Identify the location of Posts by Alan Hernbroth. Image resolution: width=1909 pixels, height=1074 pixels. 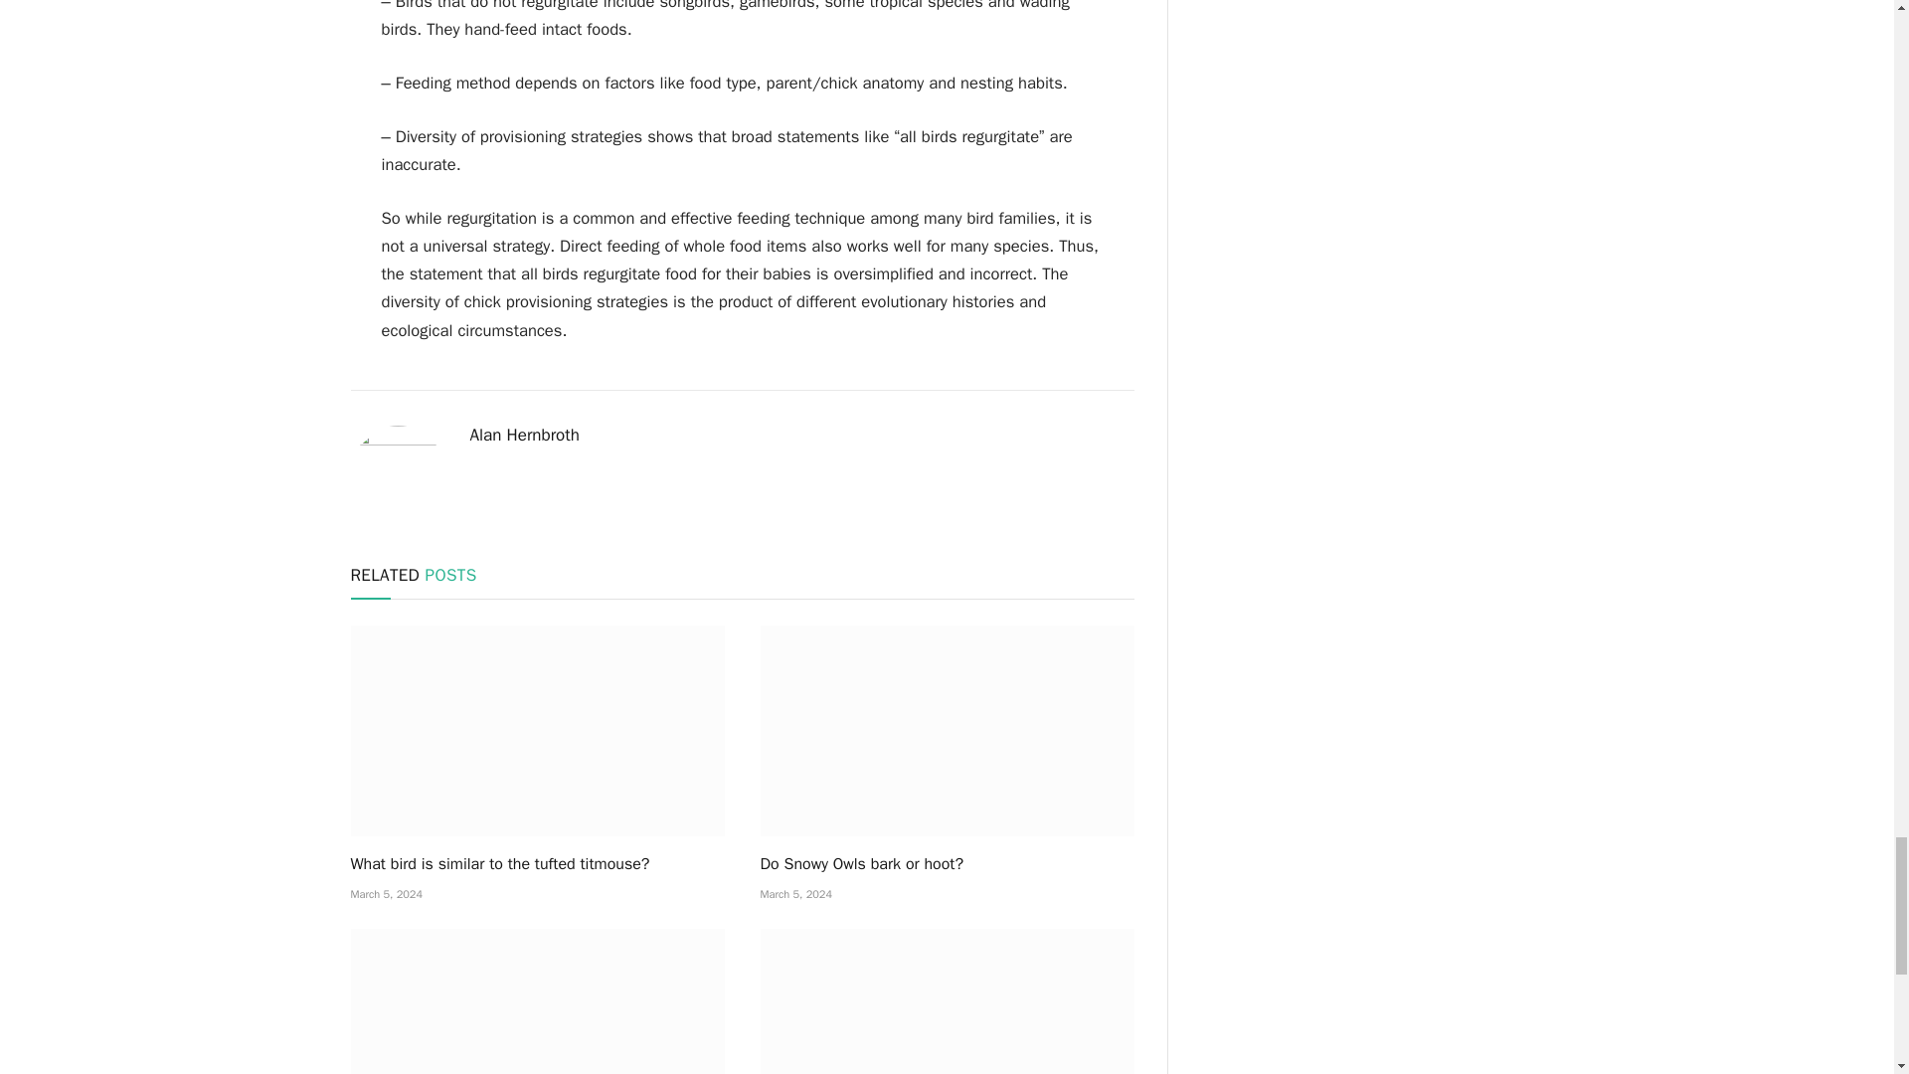
(523, 436).